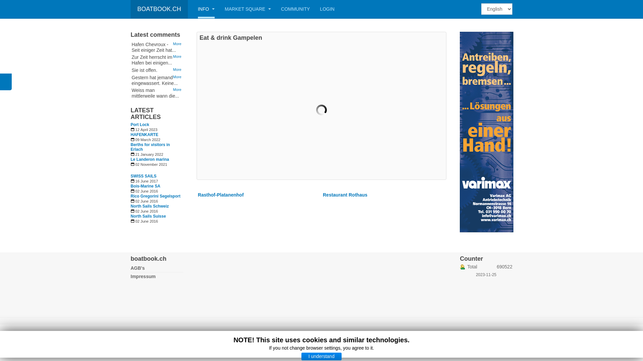 Image resolution: width=643 pixels, height=361 pixels. What do you see at coordinates (157, 159) in the screenshot?
I see `Le Landeron marina` at bounding box center [157, 159].